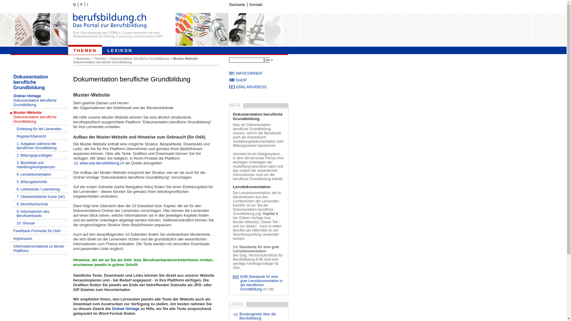 Image resolution: width=571 pixels, height=321 pixels. What do you see at coordinates (41, 155) in the screenshot?
I see `2. Bildungsgrundlagen` at bounding box center [41, 155].